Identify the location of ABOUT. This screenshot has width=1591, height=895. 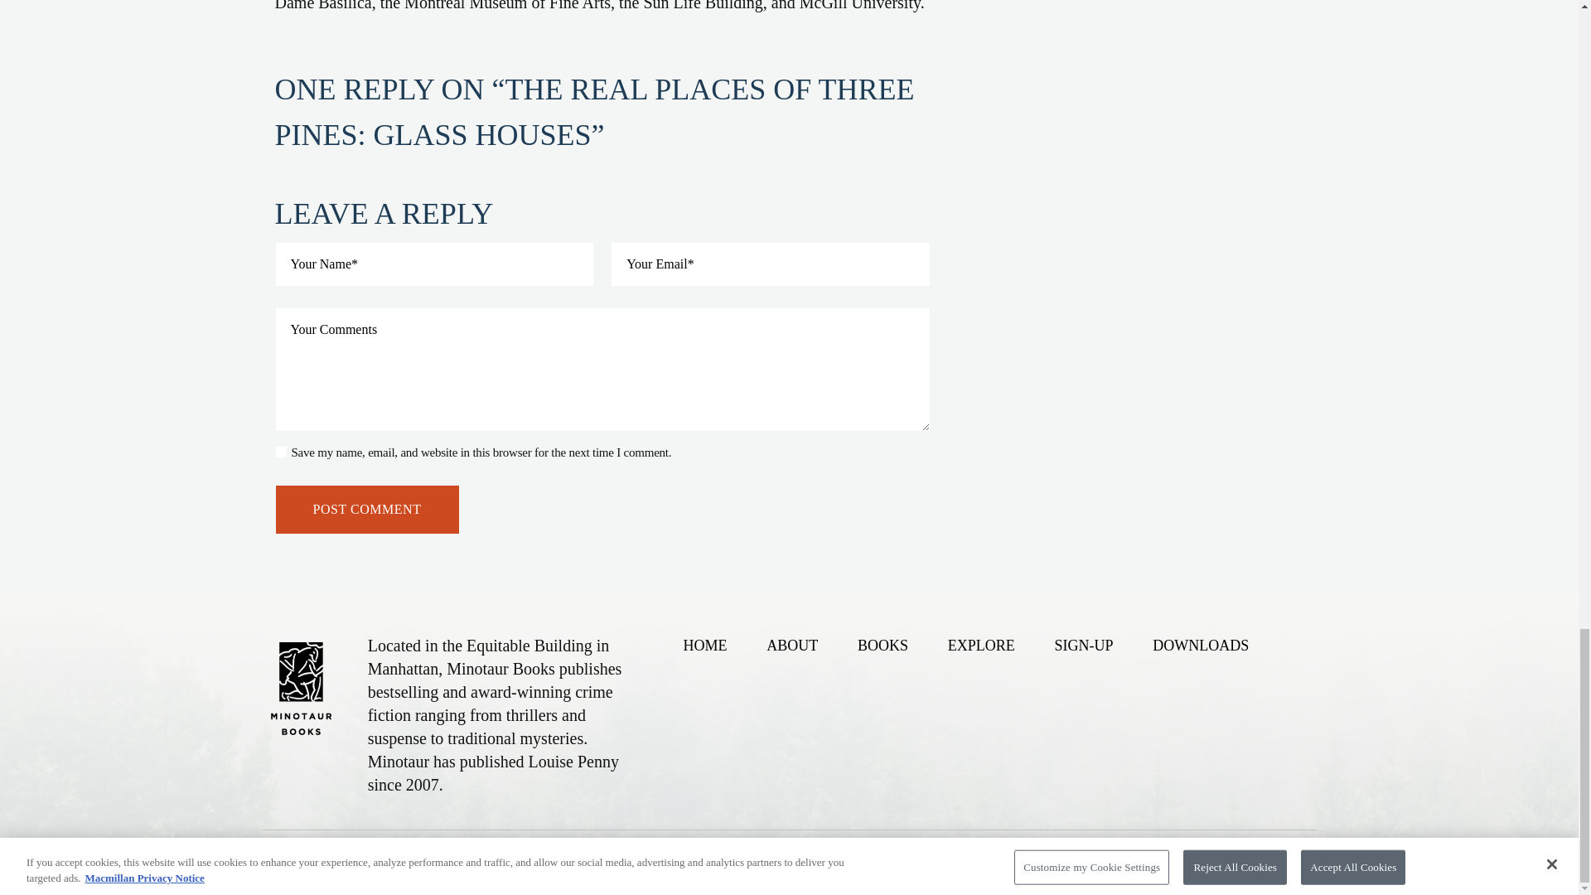
(792, 645).